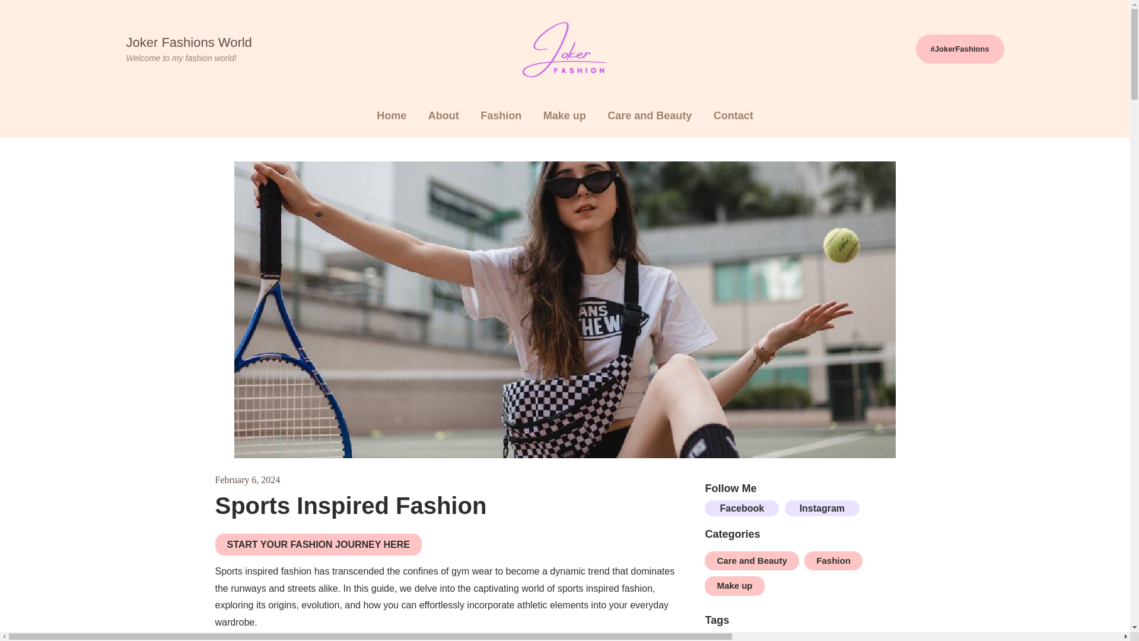 This screenshot has width=1139, height=641. What do you see at coordinates (737, 637) in the screenshot?
I see `Aloe vera` at bounding box center [737, 637].